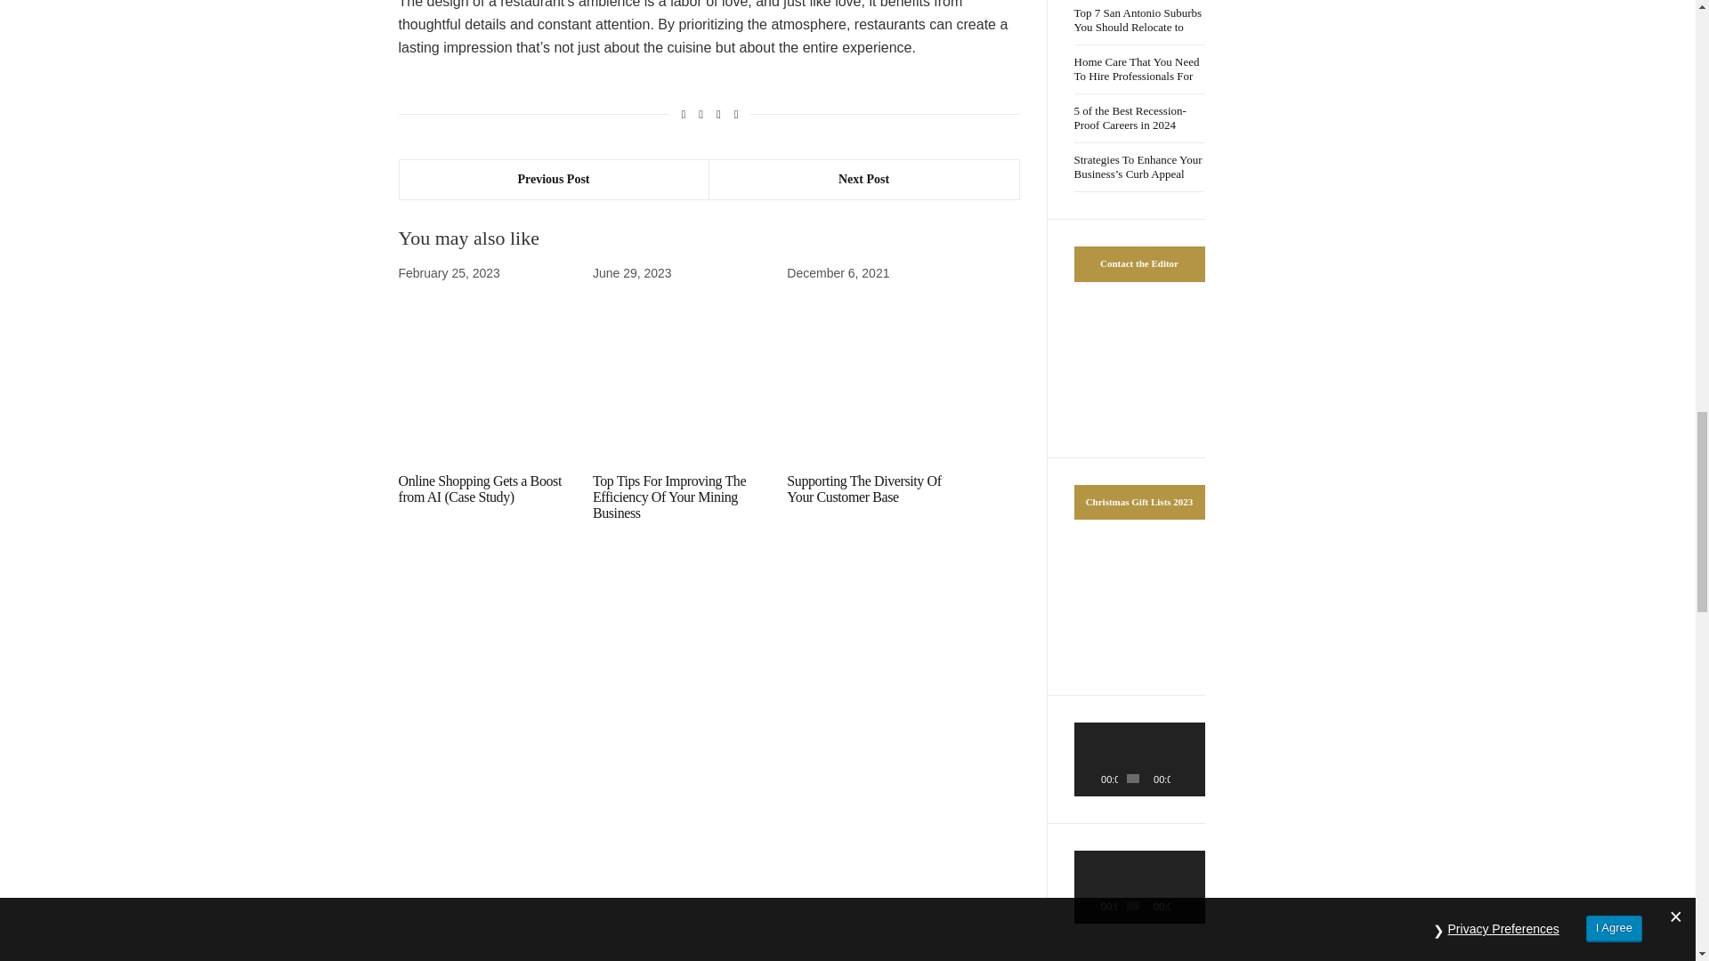  Describe the element at coordinates (1196, 906) in the screenshot. I see `Fullscreen` at that location.